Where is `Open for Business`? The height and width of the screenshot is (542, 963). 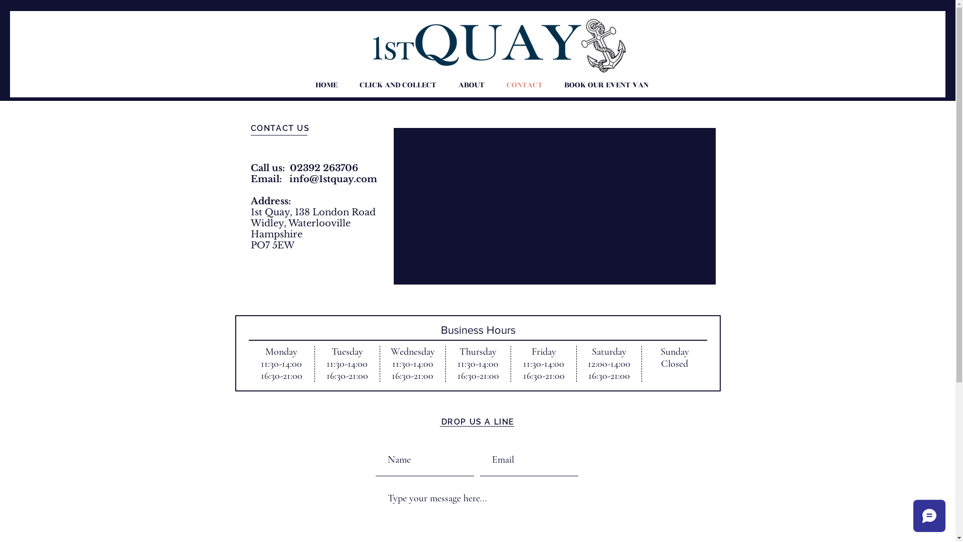
Open for Business is located at coordinates (477, 353).